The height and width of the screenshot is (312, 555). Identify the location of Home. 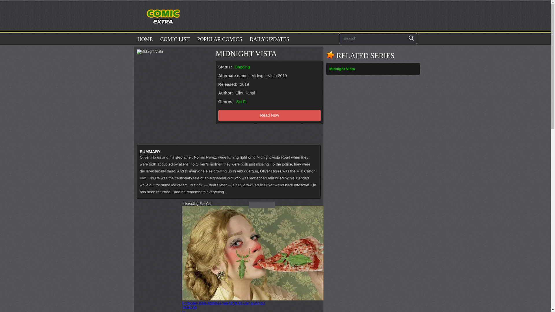
(145, 39).